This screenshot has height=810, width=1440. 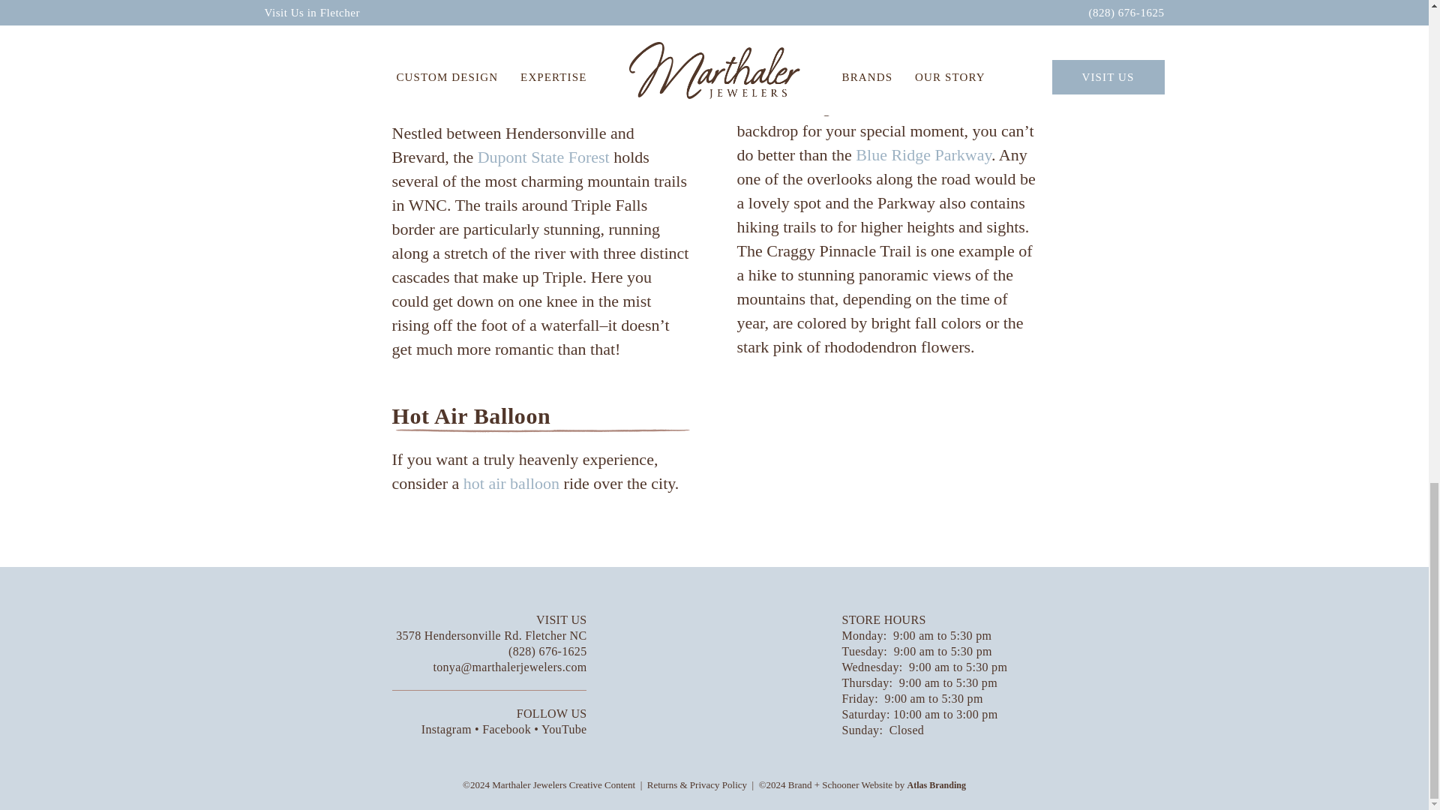 I want to click on Dupont State Forest, so click(x=543, y=157).